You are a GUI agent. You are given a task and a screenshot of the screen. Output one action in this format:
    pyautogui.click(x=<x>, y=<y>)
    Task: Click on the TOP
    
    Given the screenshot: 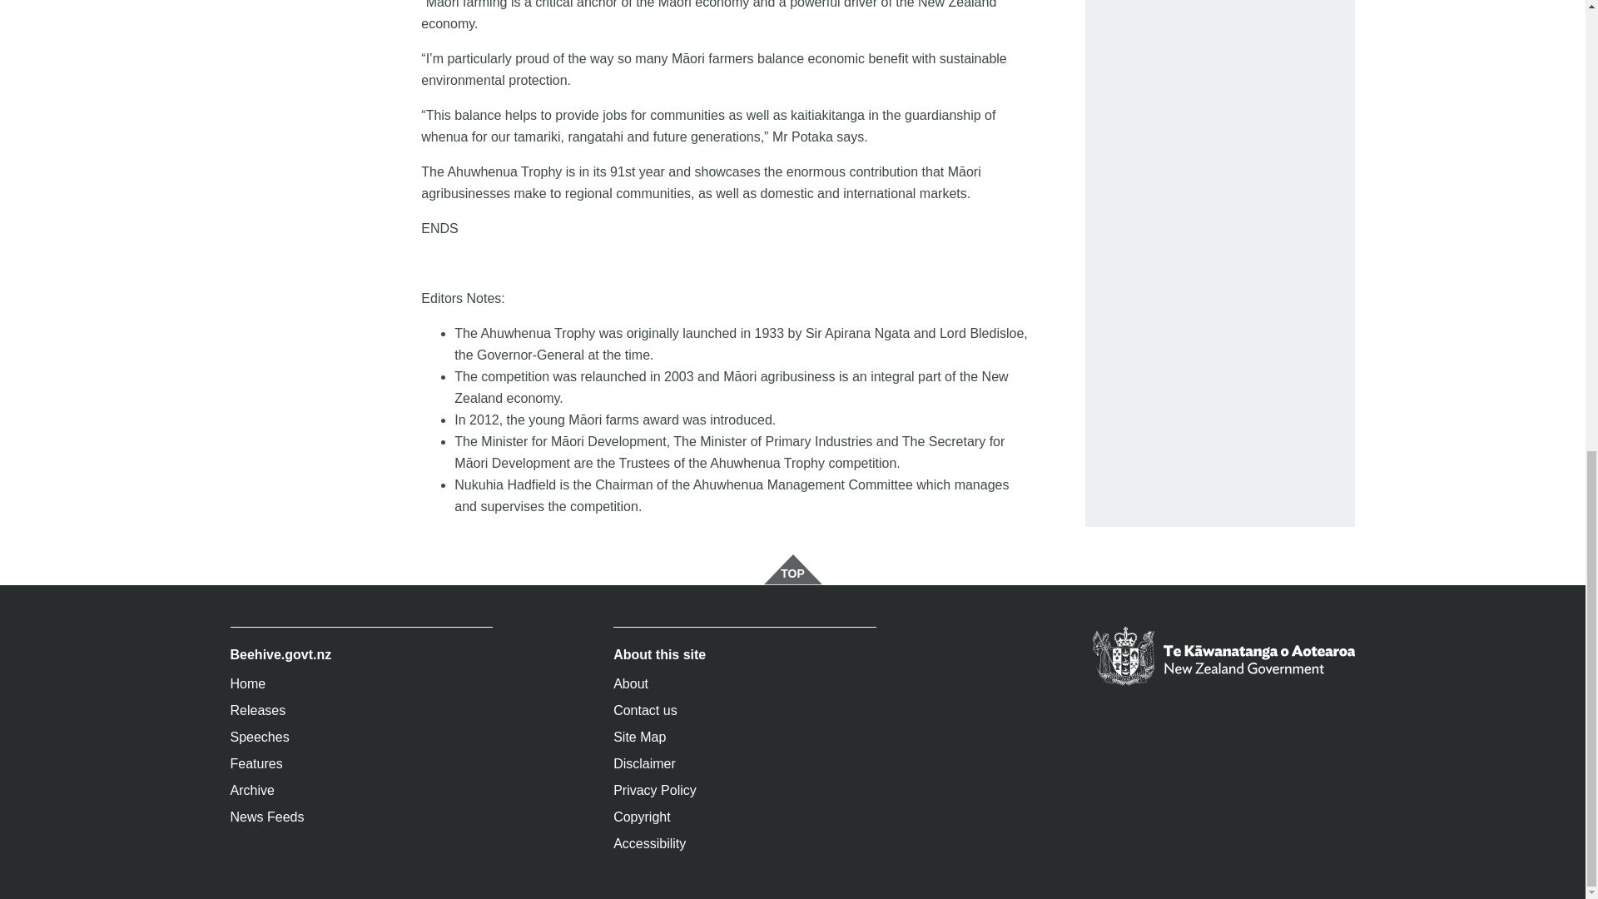 What is the action you would take?
    pyautogui.click(x=792, y=570)
    